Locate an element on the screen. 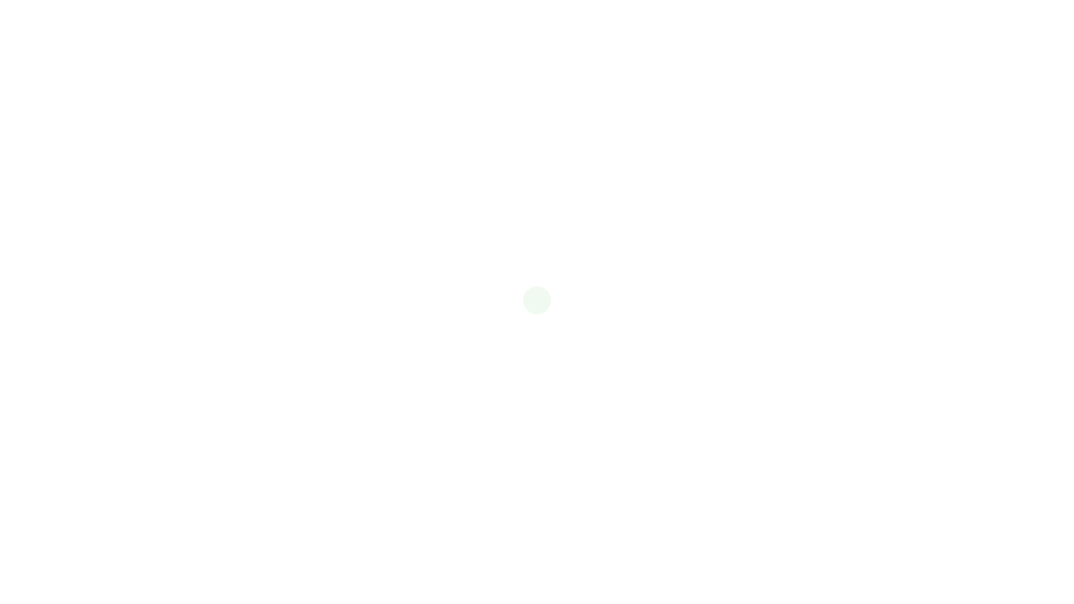  WHITE DATING SITES APP is located at coordinates (582, 216).